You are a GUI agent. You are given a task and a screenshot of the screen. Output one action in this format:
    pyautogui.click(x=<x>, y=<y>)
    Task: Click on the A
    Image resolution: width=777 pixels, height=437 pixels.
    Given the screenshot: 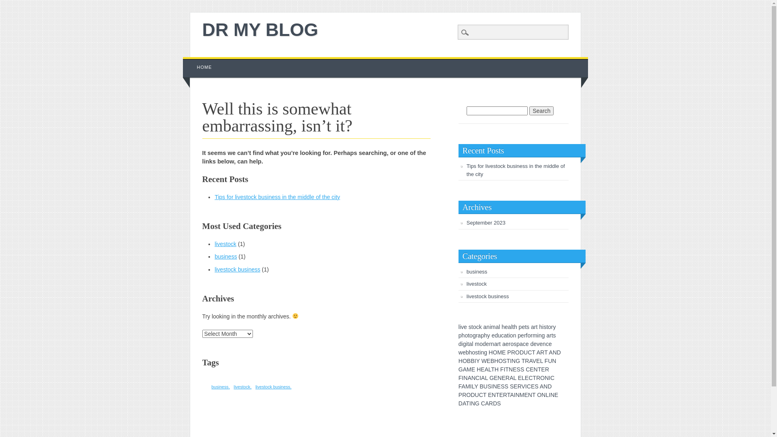 What is the action you would take?
    pyautogui.click(x=512, y=378)
    